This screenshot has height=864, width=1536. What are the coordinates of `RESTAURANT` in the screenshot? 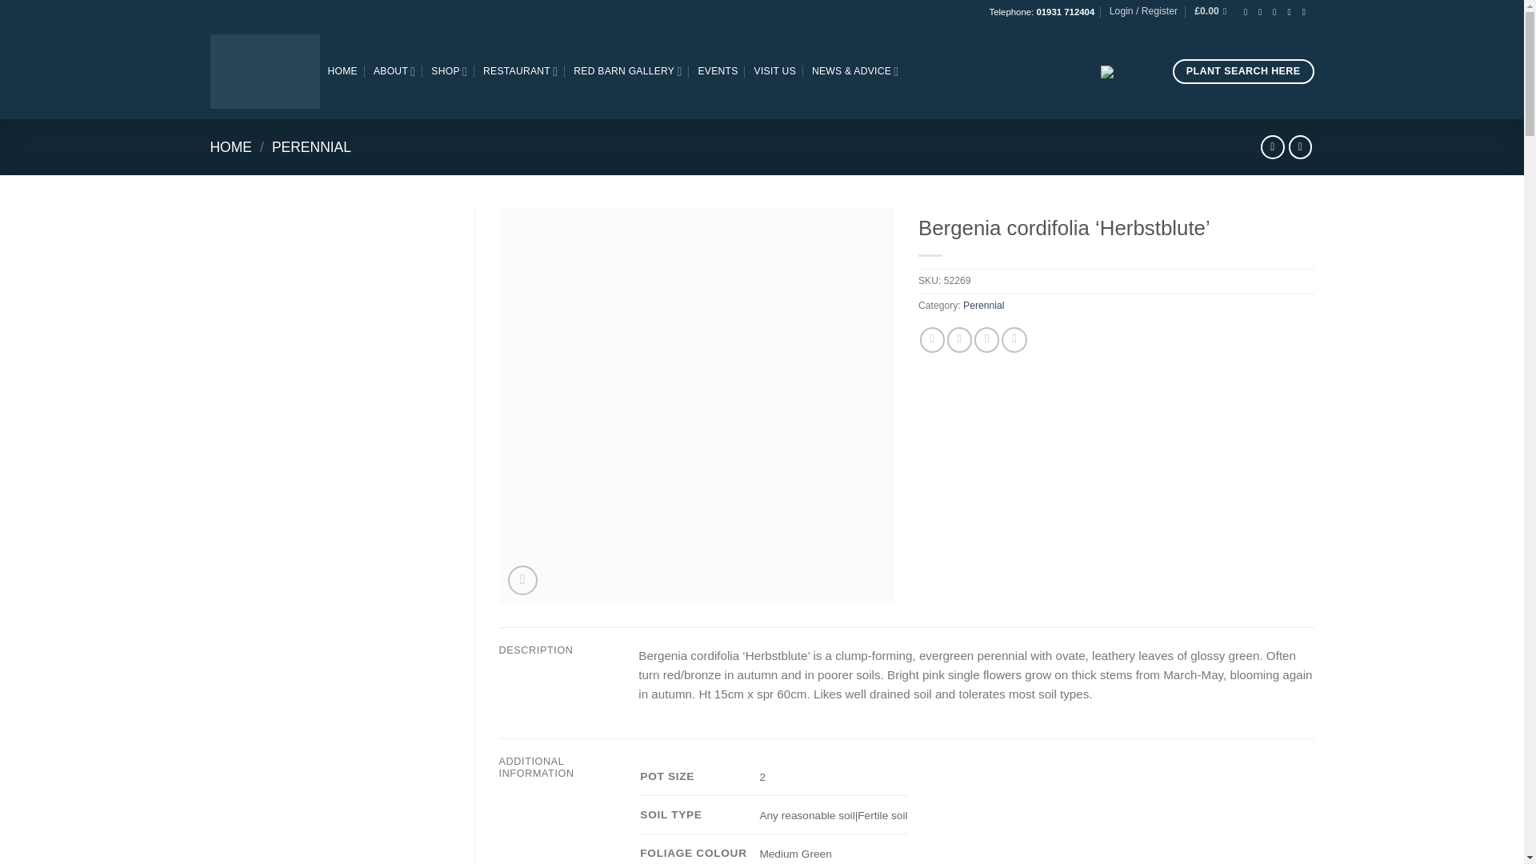 It's located at (520, 72).